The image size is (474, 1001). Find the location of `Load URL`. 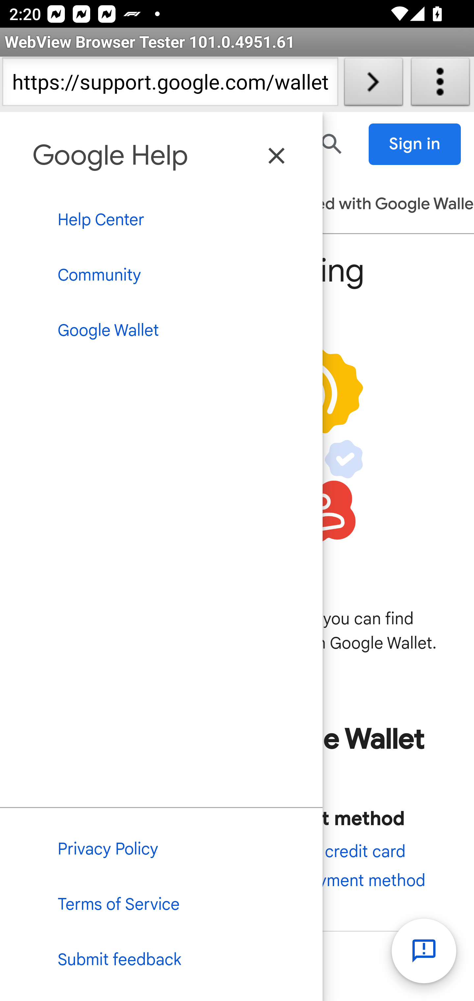

Load URL is located at coordinates (373, 84).